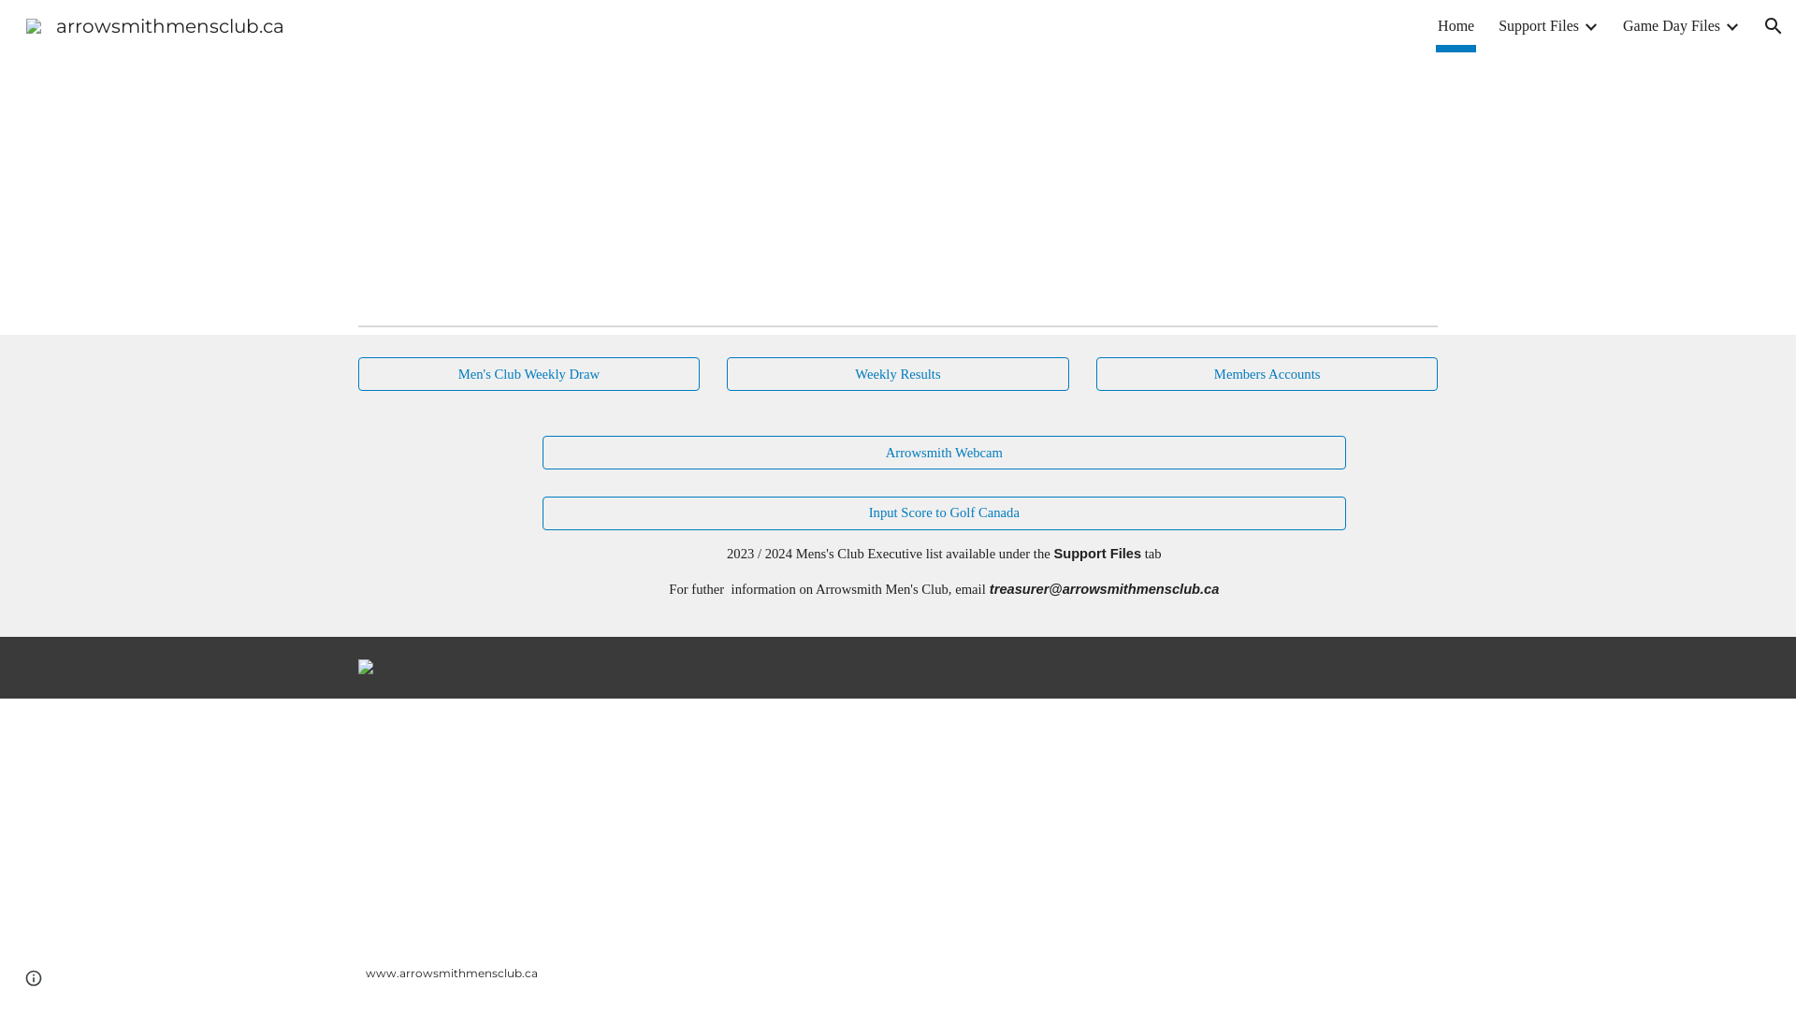 This screenshot has height=1010, width=1796. What do you see at coordinates (155, 24) in the screenshot?
I see `arrowsmithmensclub.ca` at bounding box center [155, 24].